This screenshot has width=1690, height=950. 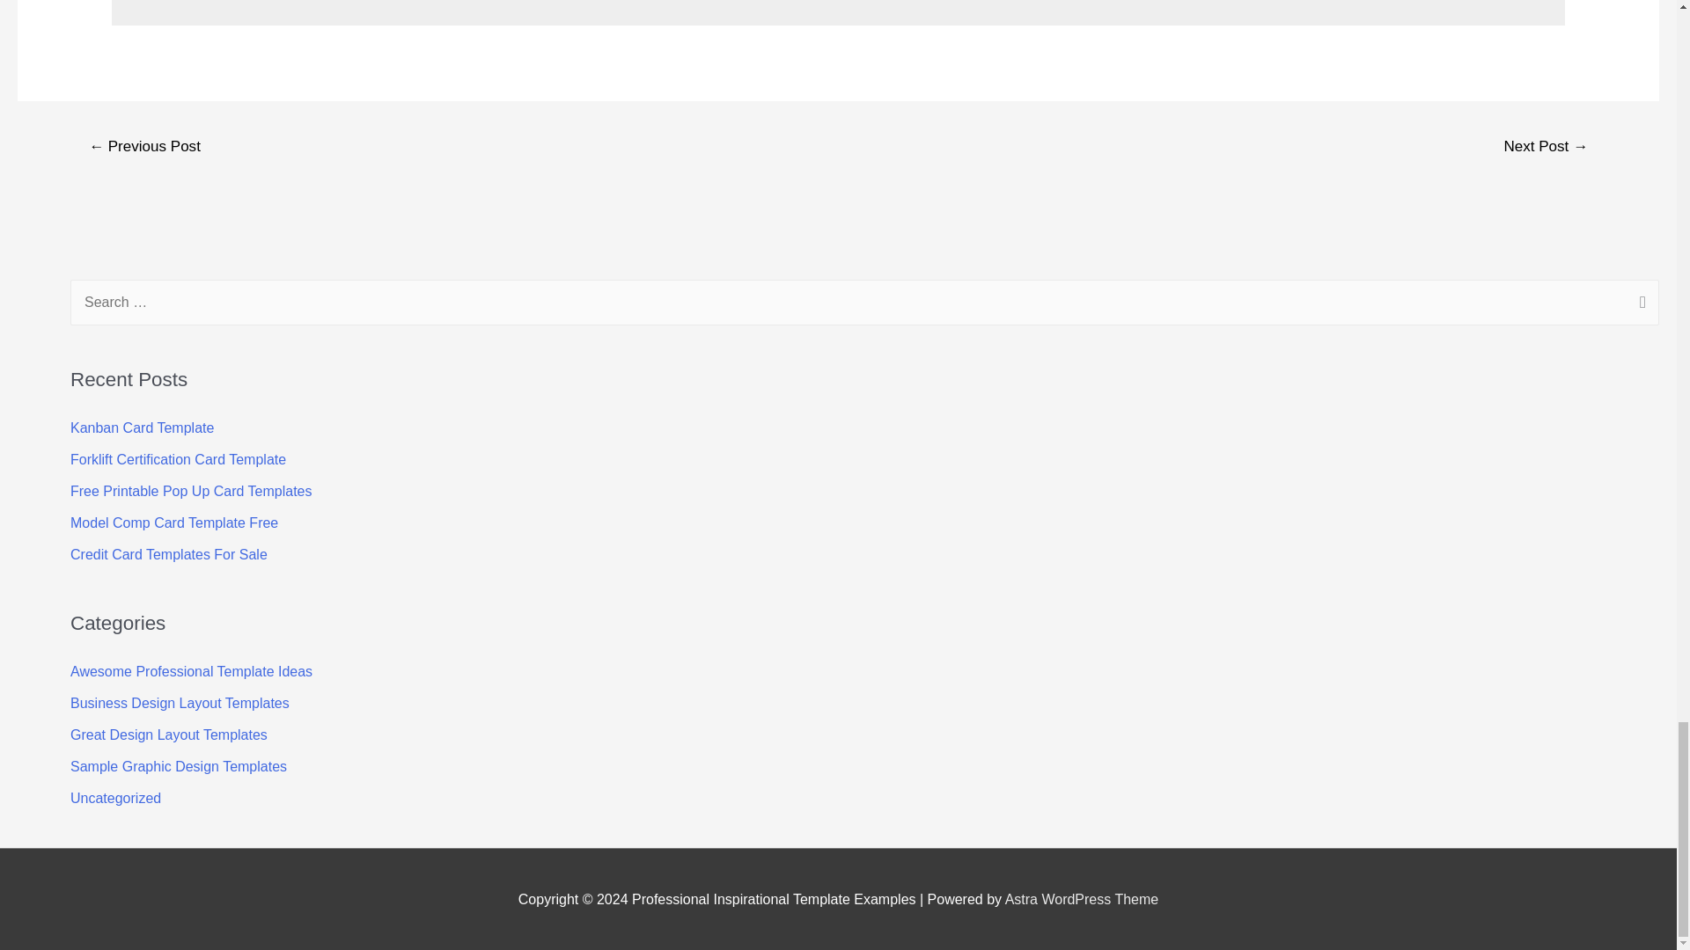 What do you see at coordinates (169, 554) in the screenshot?
I see `Credit Card Templates For Sale` at bounding box center [169, 554].